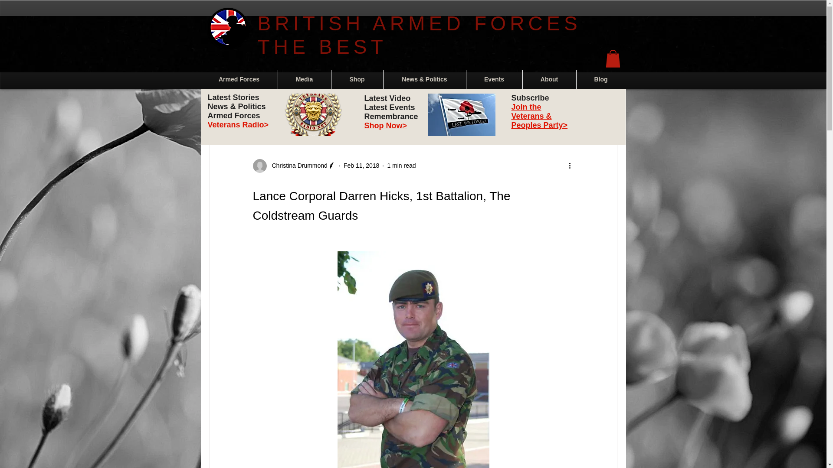 The width and height of the screenshot is (833, 468). I want to click on Charities, so click(439, 106).